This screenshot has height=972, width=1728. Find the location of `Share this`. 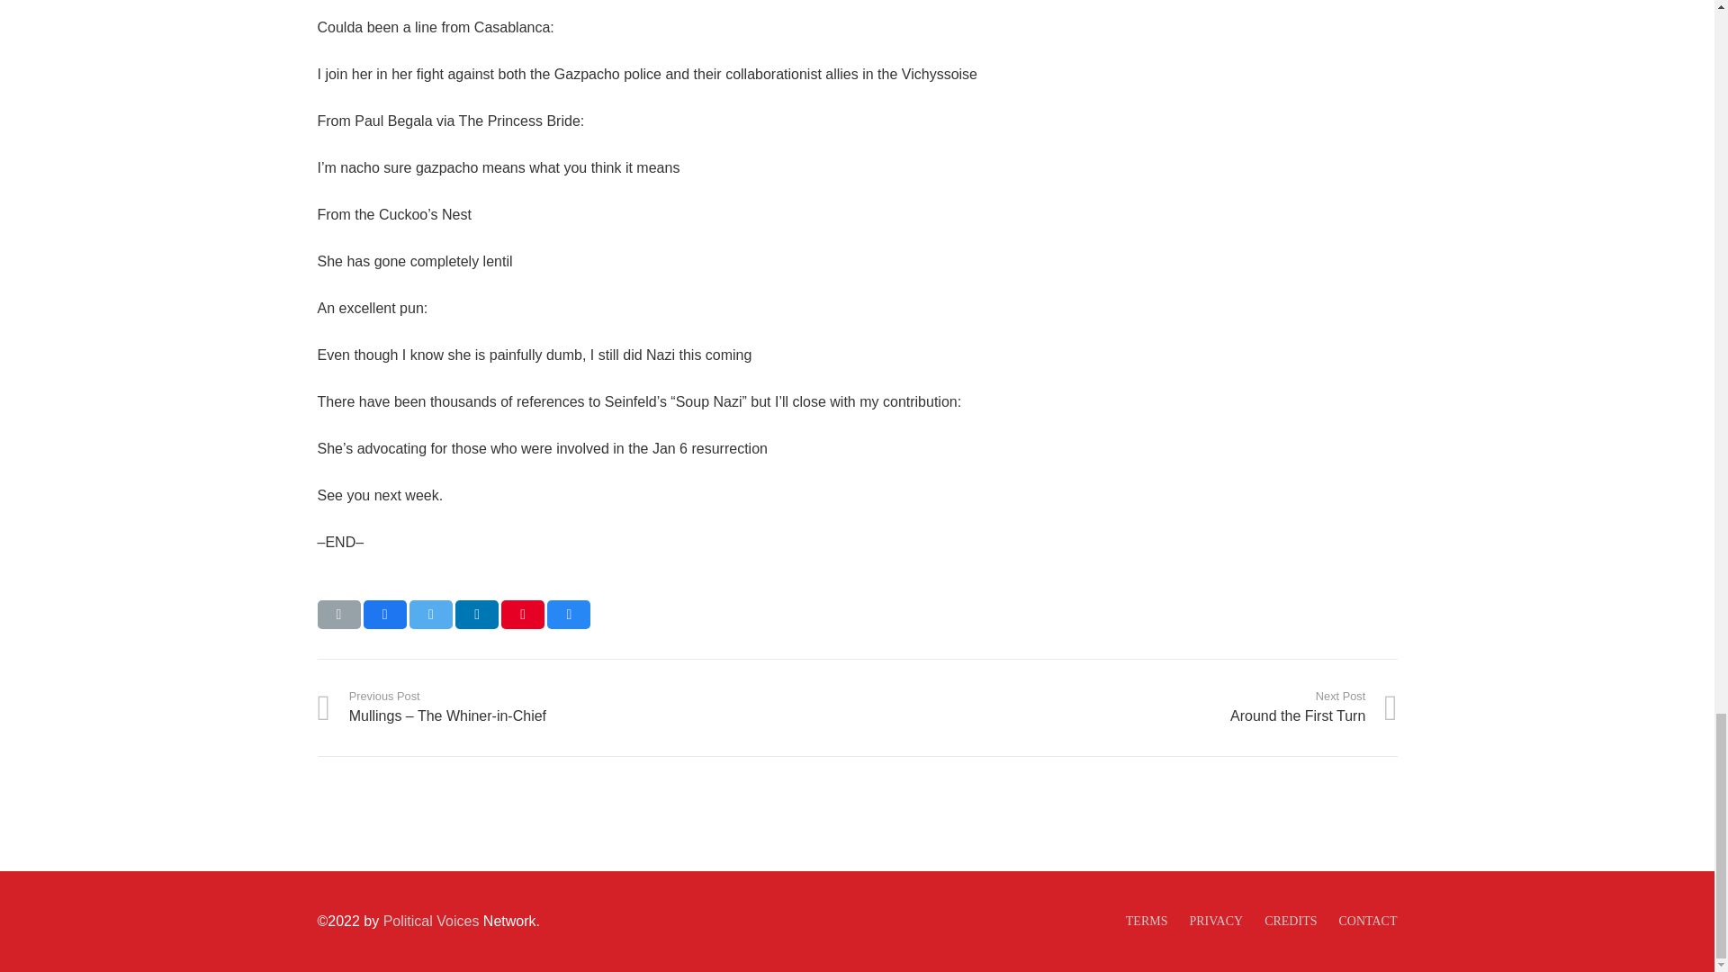

Share this is located at coordinates (477, 614).